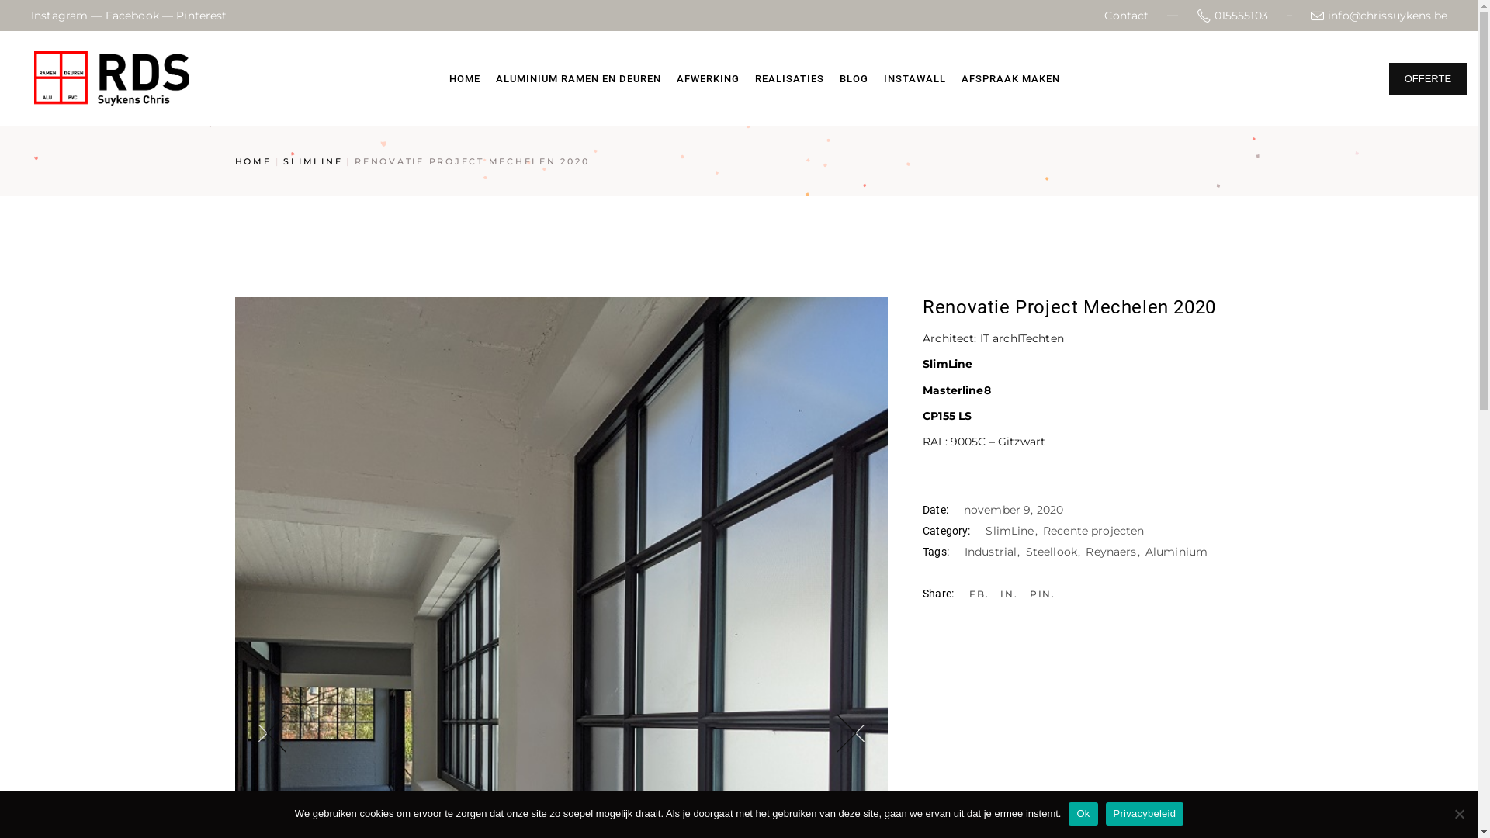  I want to click on SlimLine, so click(948, 364).